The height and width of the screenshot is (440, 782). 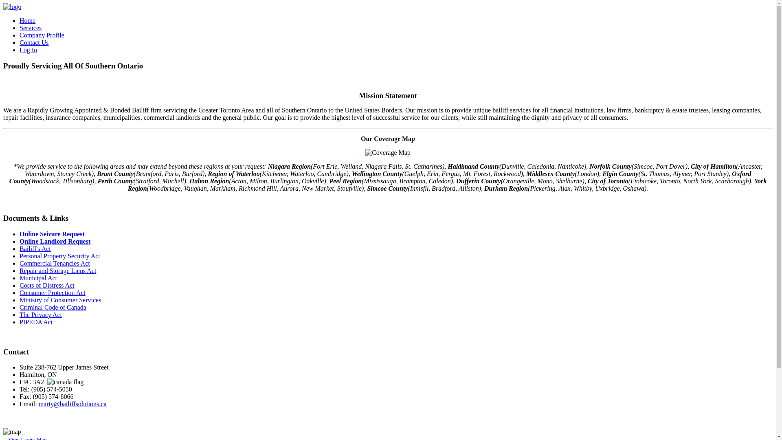 What do you see at coordinates (47, 285) in the screenshot?
I see `Costs of Distress Act` at bounding box center [47, 285].